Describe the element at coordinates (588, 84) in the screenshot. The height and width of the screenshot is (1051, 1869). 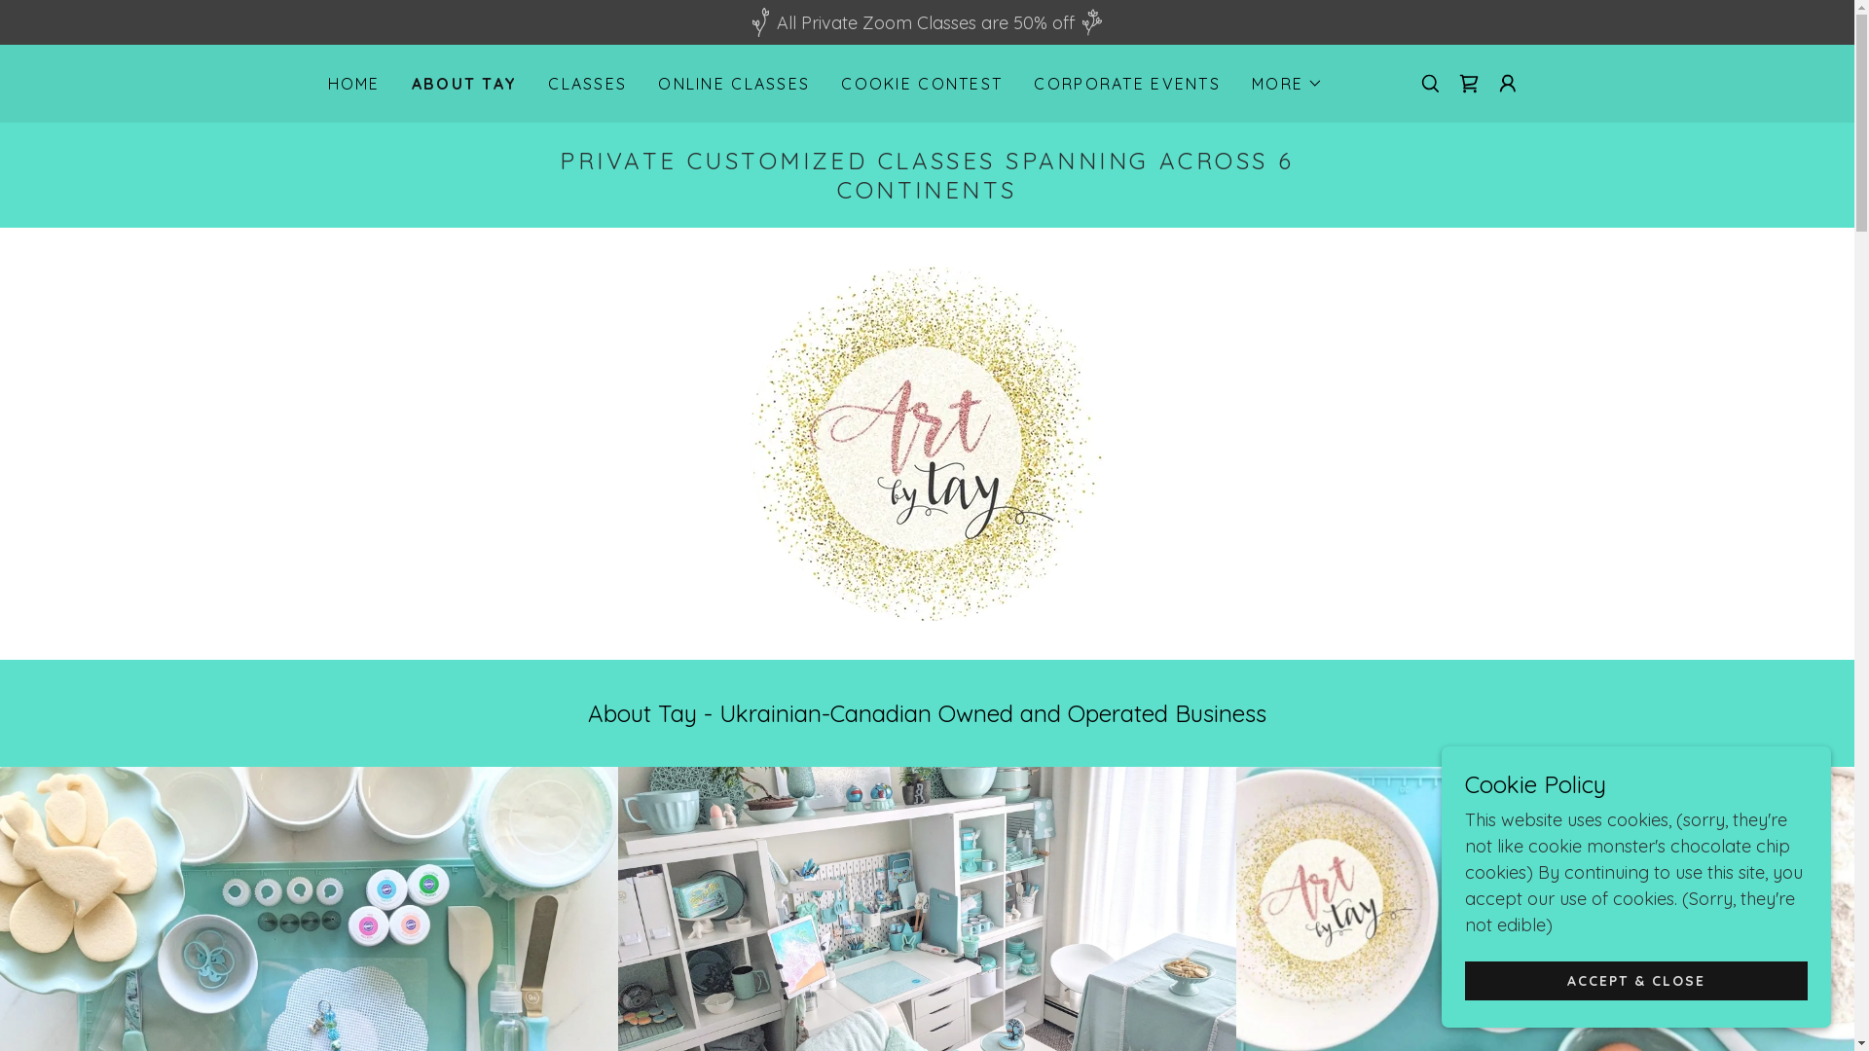
I see `CLASSES` at that location.